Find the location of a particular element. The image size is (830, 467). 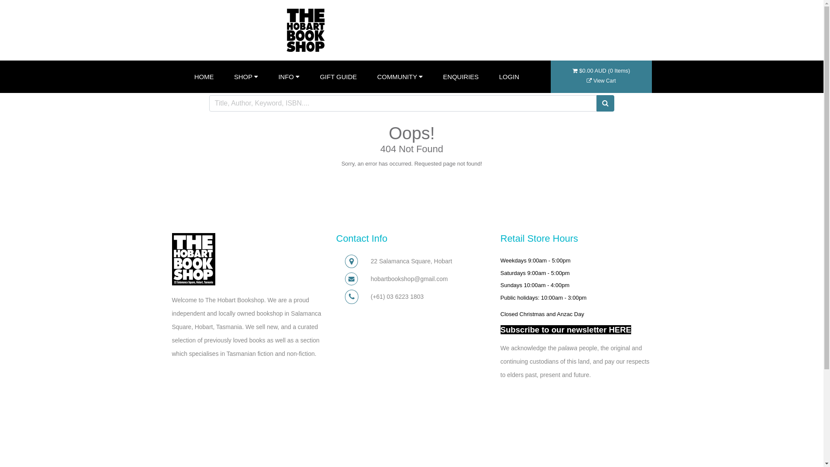

Subscribe to our newsletter HERE is located at coordinates (566, 329).